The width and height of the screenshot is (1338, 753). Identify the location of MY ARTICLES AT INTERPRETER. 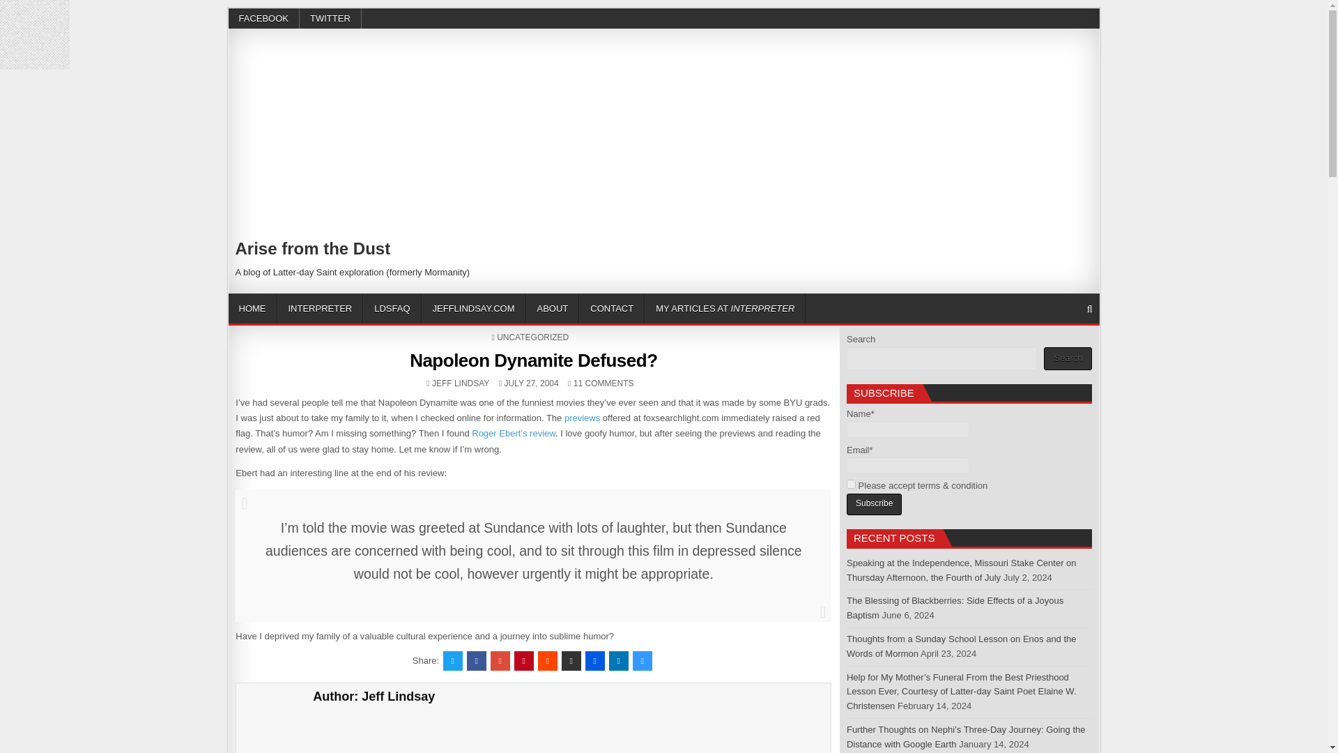
(725, 308).